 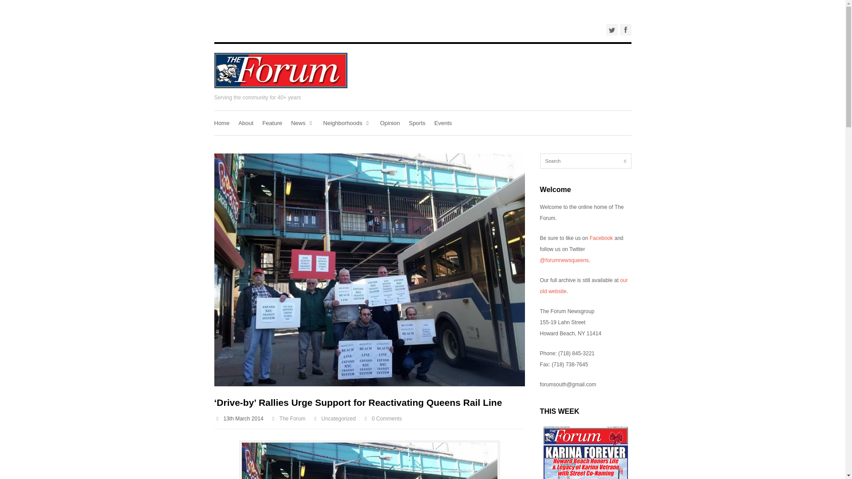 I want to click on 0 Comments, so click(x=387, y=419).